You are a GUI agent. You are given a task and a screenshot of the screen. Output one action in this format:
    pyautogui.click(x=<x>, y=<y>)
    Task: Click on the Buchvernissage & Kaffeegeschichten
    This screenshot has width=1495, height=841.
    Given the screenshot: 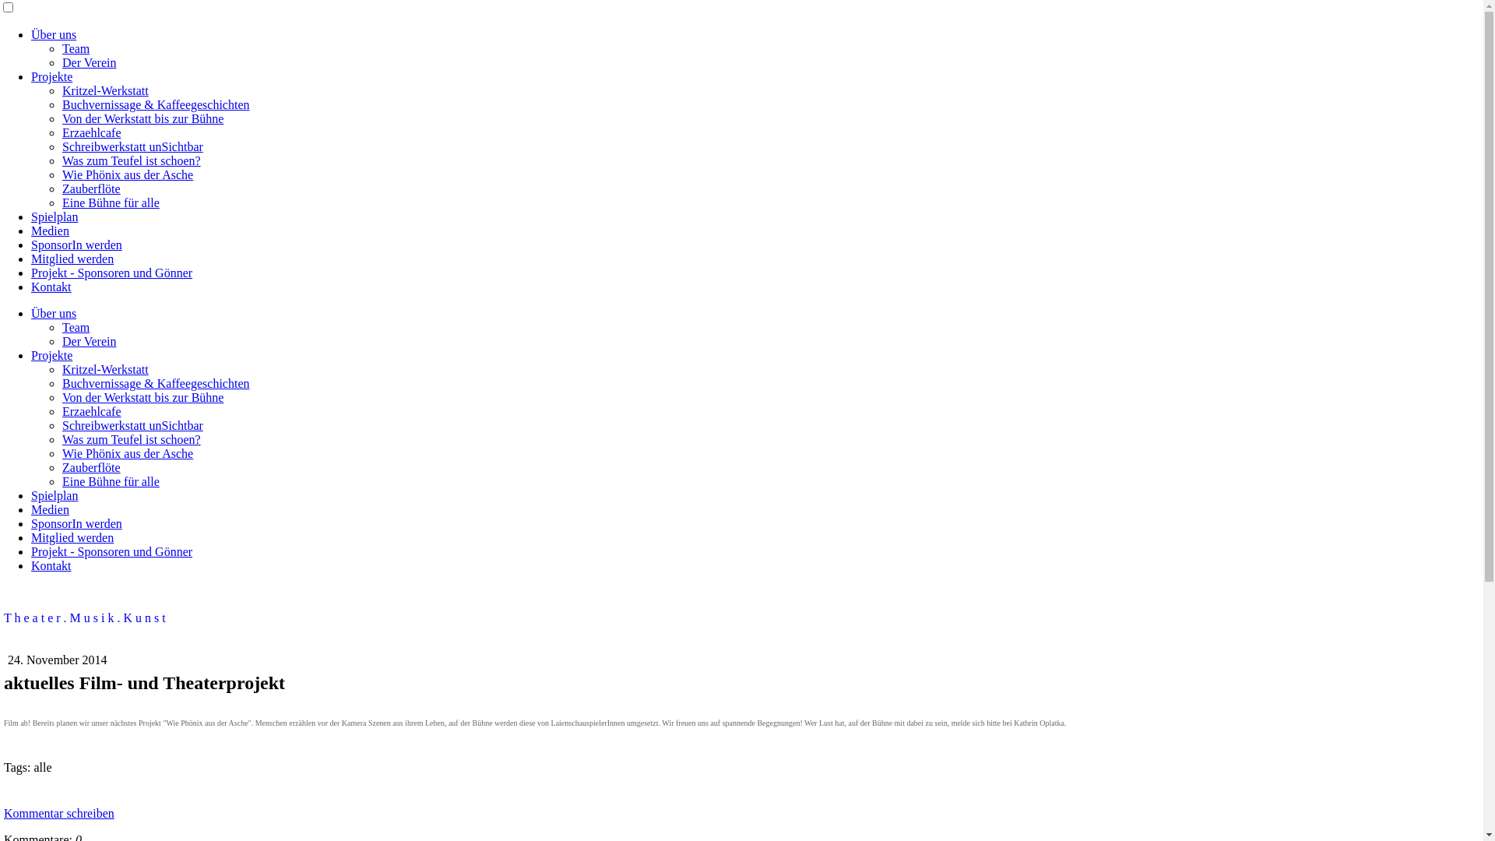 What is the action you would take?
    pyautogui.click(x=156, y=383)
    